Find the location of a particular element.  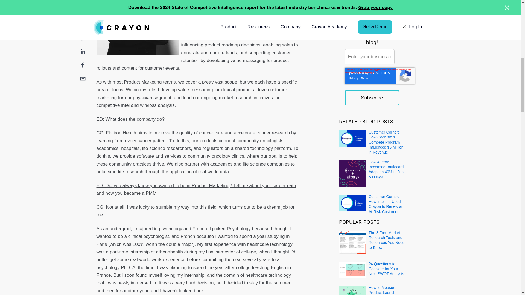

Subscribe is located at coordinates (372, 98).